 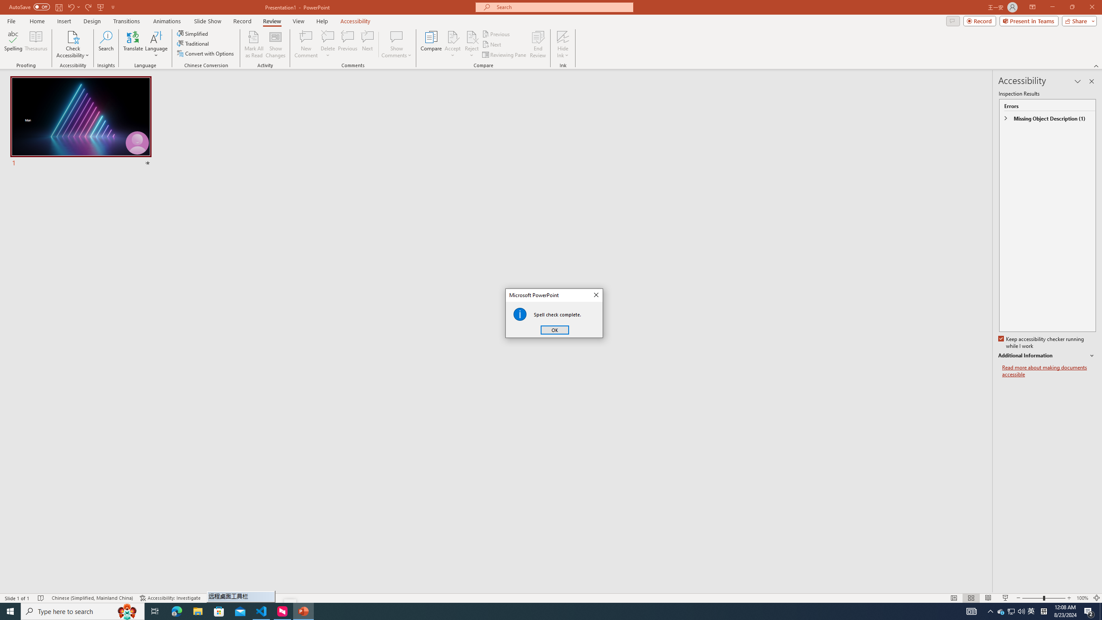 I want to click on OK, so click(x=554, y=330).